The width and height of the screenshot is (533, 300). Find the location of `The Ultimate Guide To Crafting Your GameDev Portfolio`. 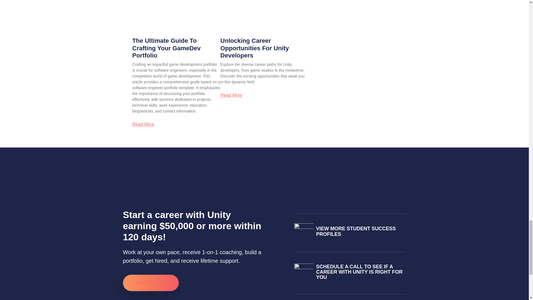

The Ultimate Guide To Crafting Your GameDev Portfolio is located at coordinates (166, 48).